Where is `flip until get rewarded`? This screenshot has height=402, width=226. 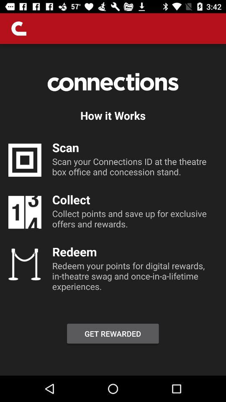 flip until get rewarded is located at coordinates (113, 333).